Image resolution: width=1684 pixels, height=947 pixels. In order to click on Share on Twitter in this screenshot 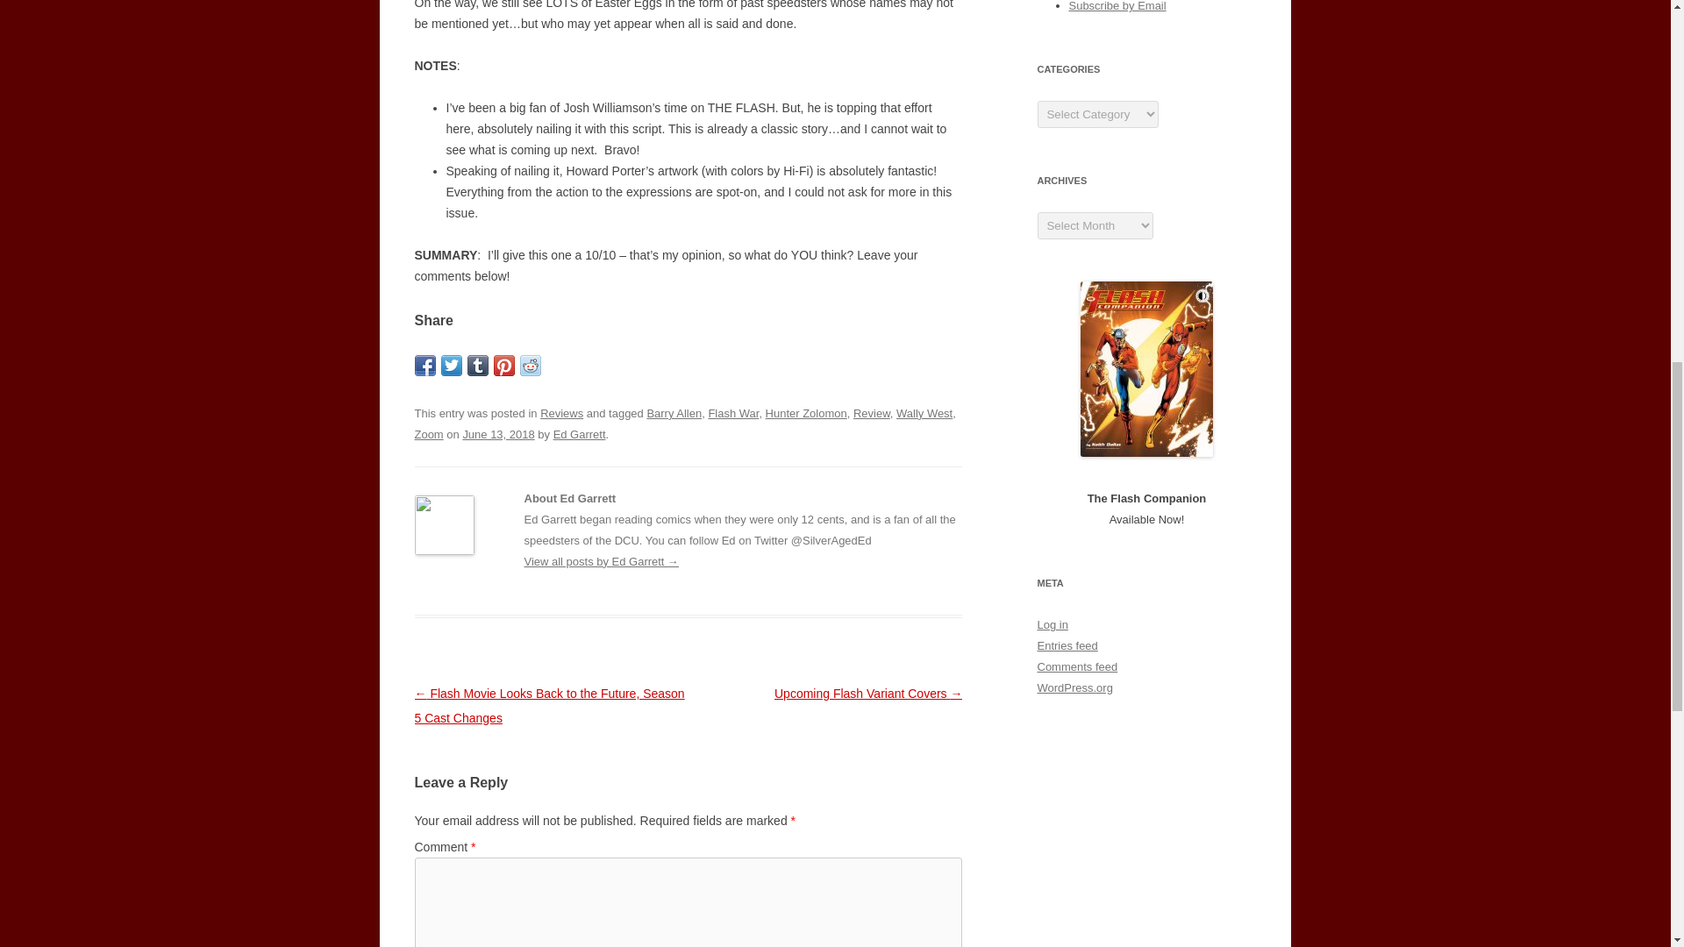, I will do `click(451, 365)`.